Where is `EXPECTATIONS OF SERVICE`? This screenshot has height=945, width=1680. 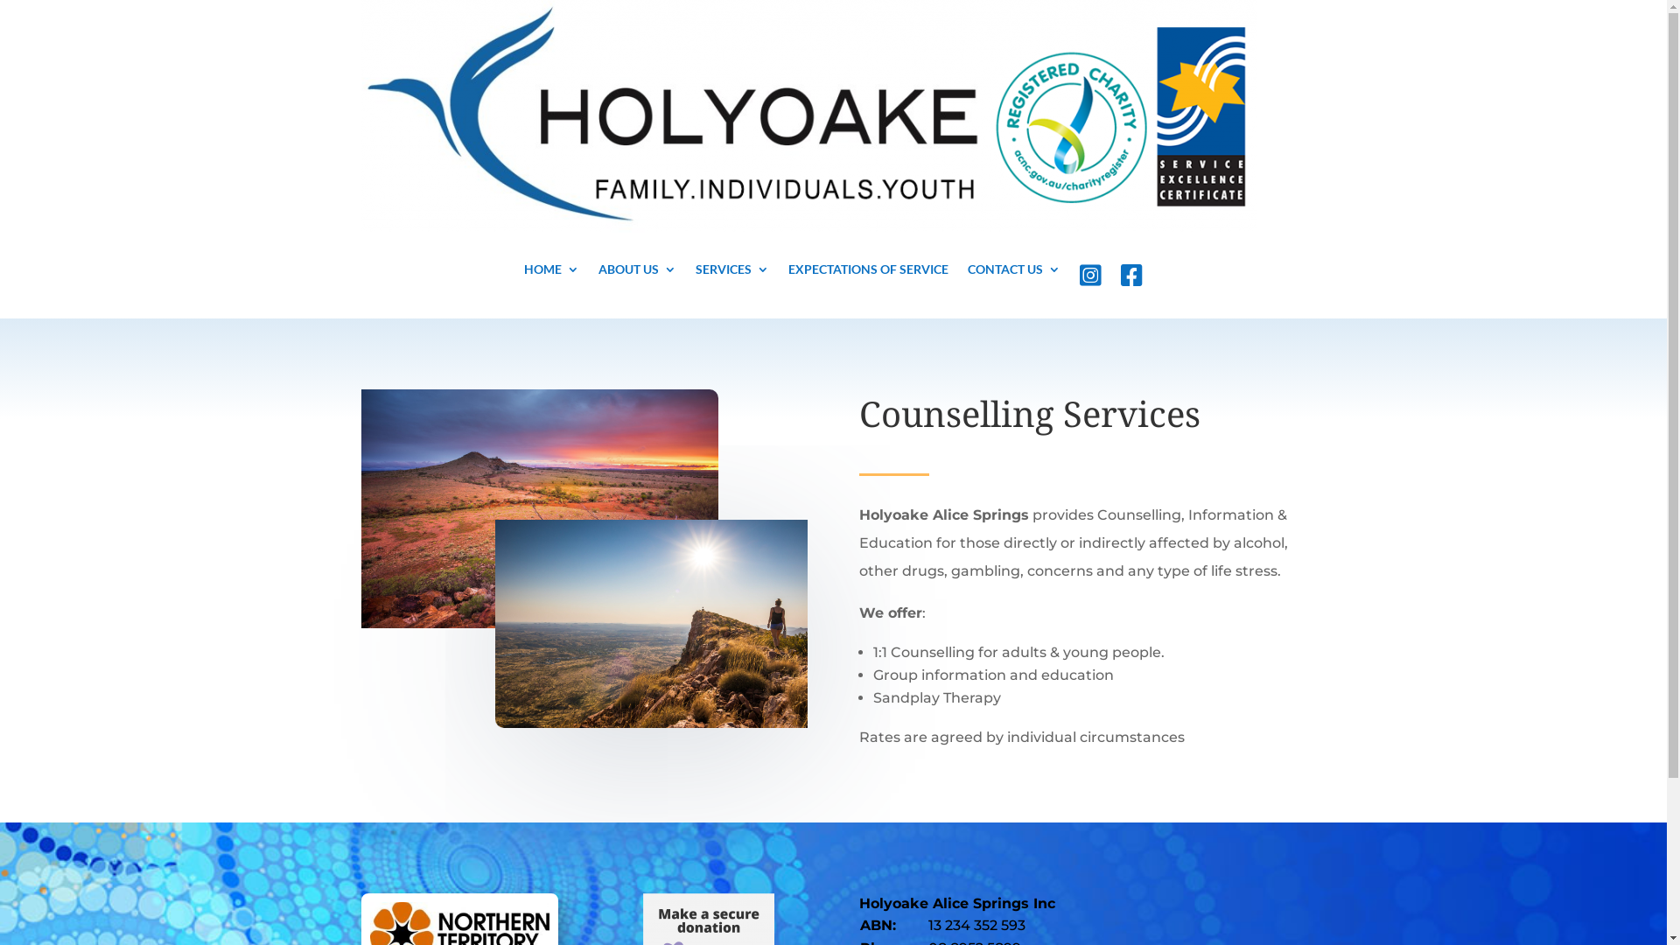
EXPECTATIONS OF SERVICE is located at coordinates (868, 279).